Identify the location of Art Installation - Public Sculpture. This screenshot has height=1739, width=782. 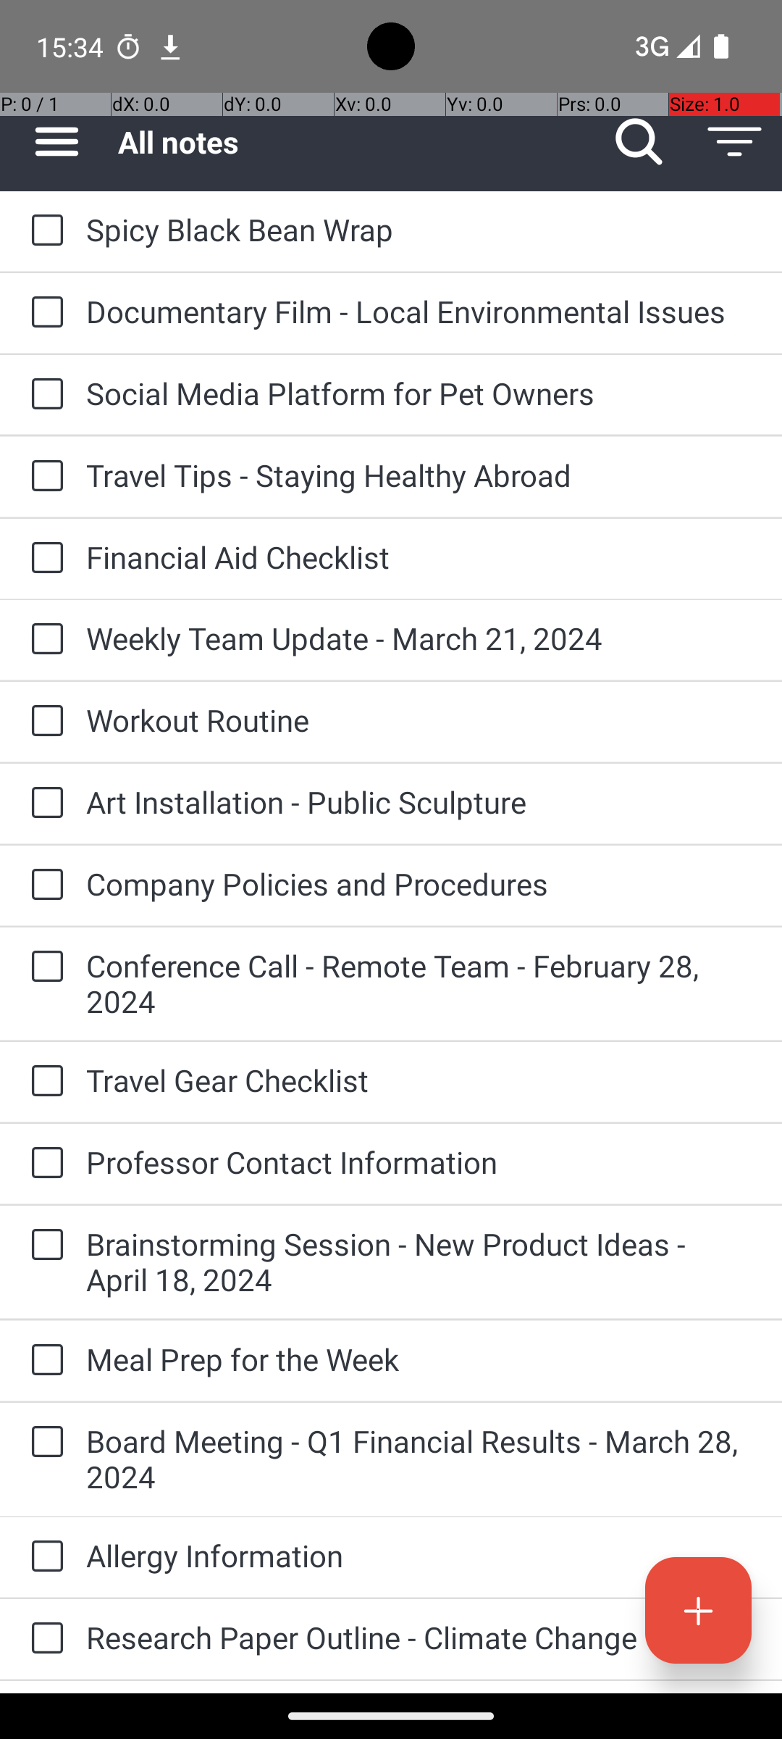
(420, 801).